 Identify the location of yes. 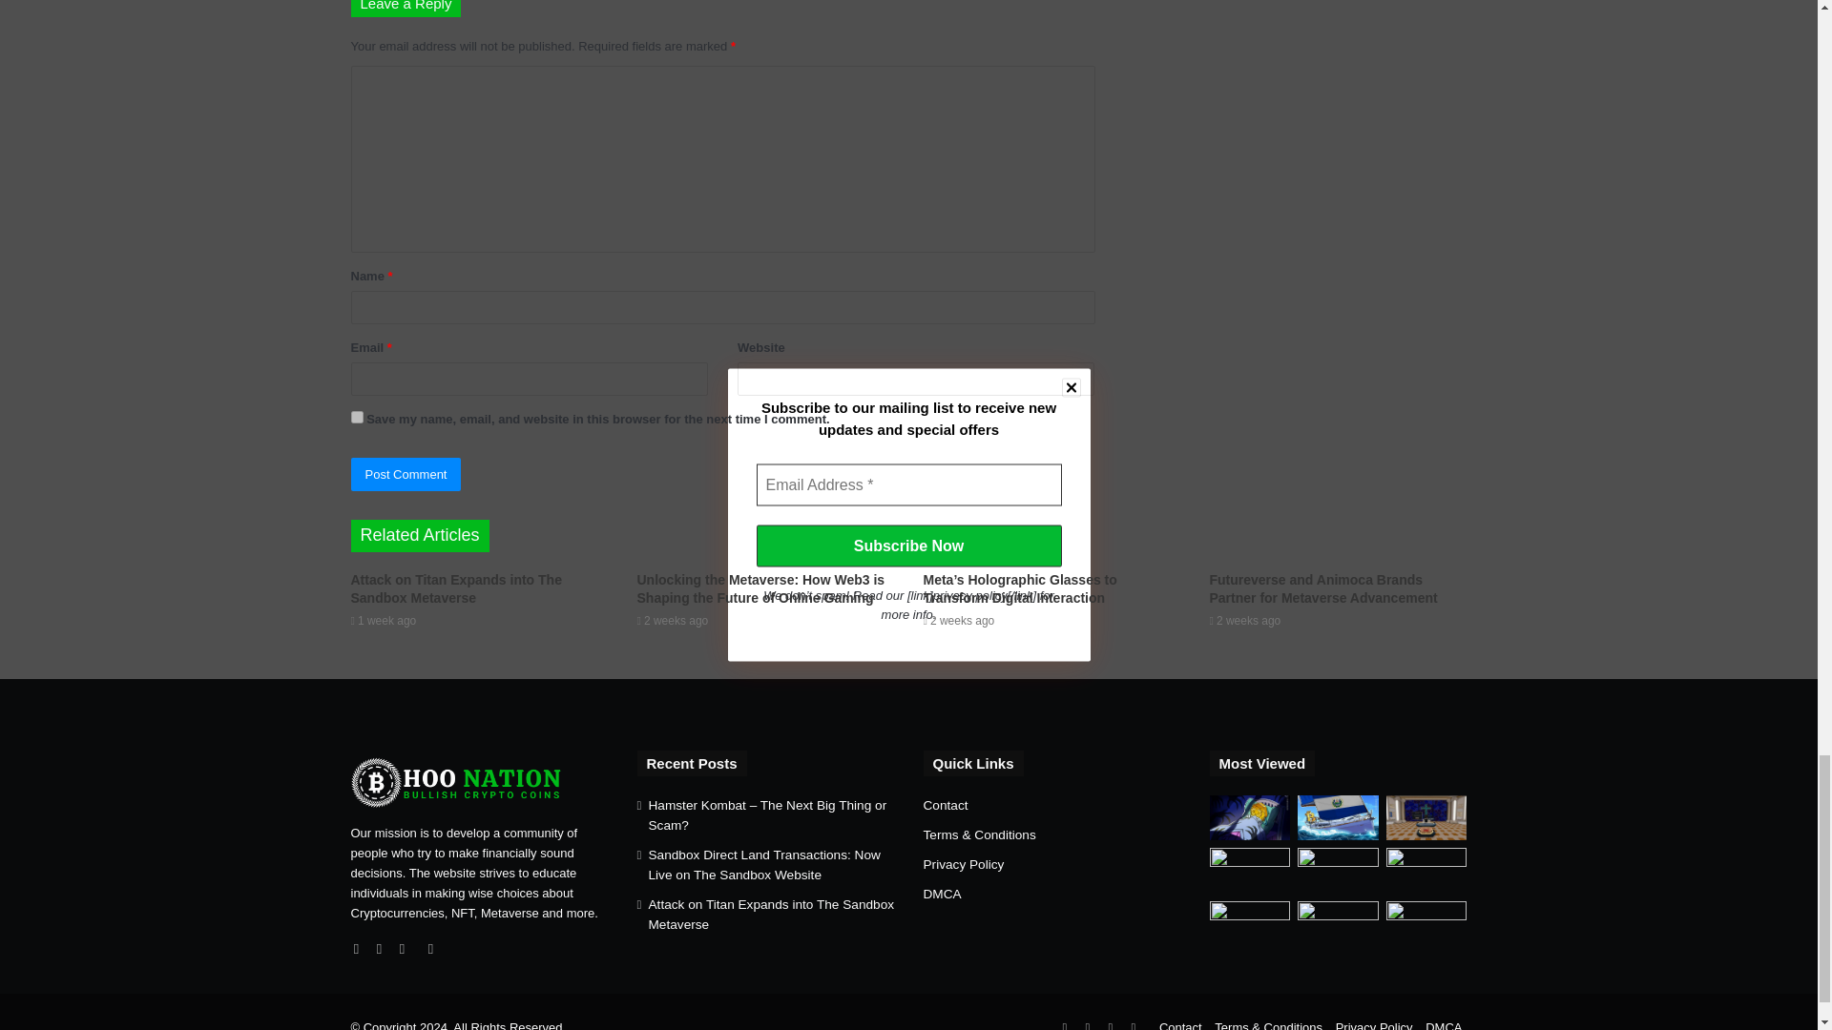
(357, 416).